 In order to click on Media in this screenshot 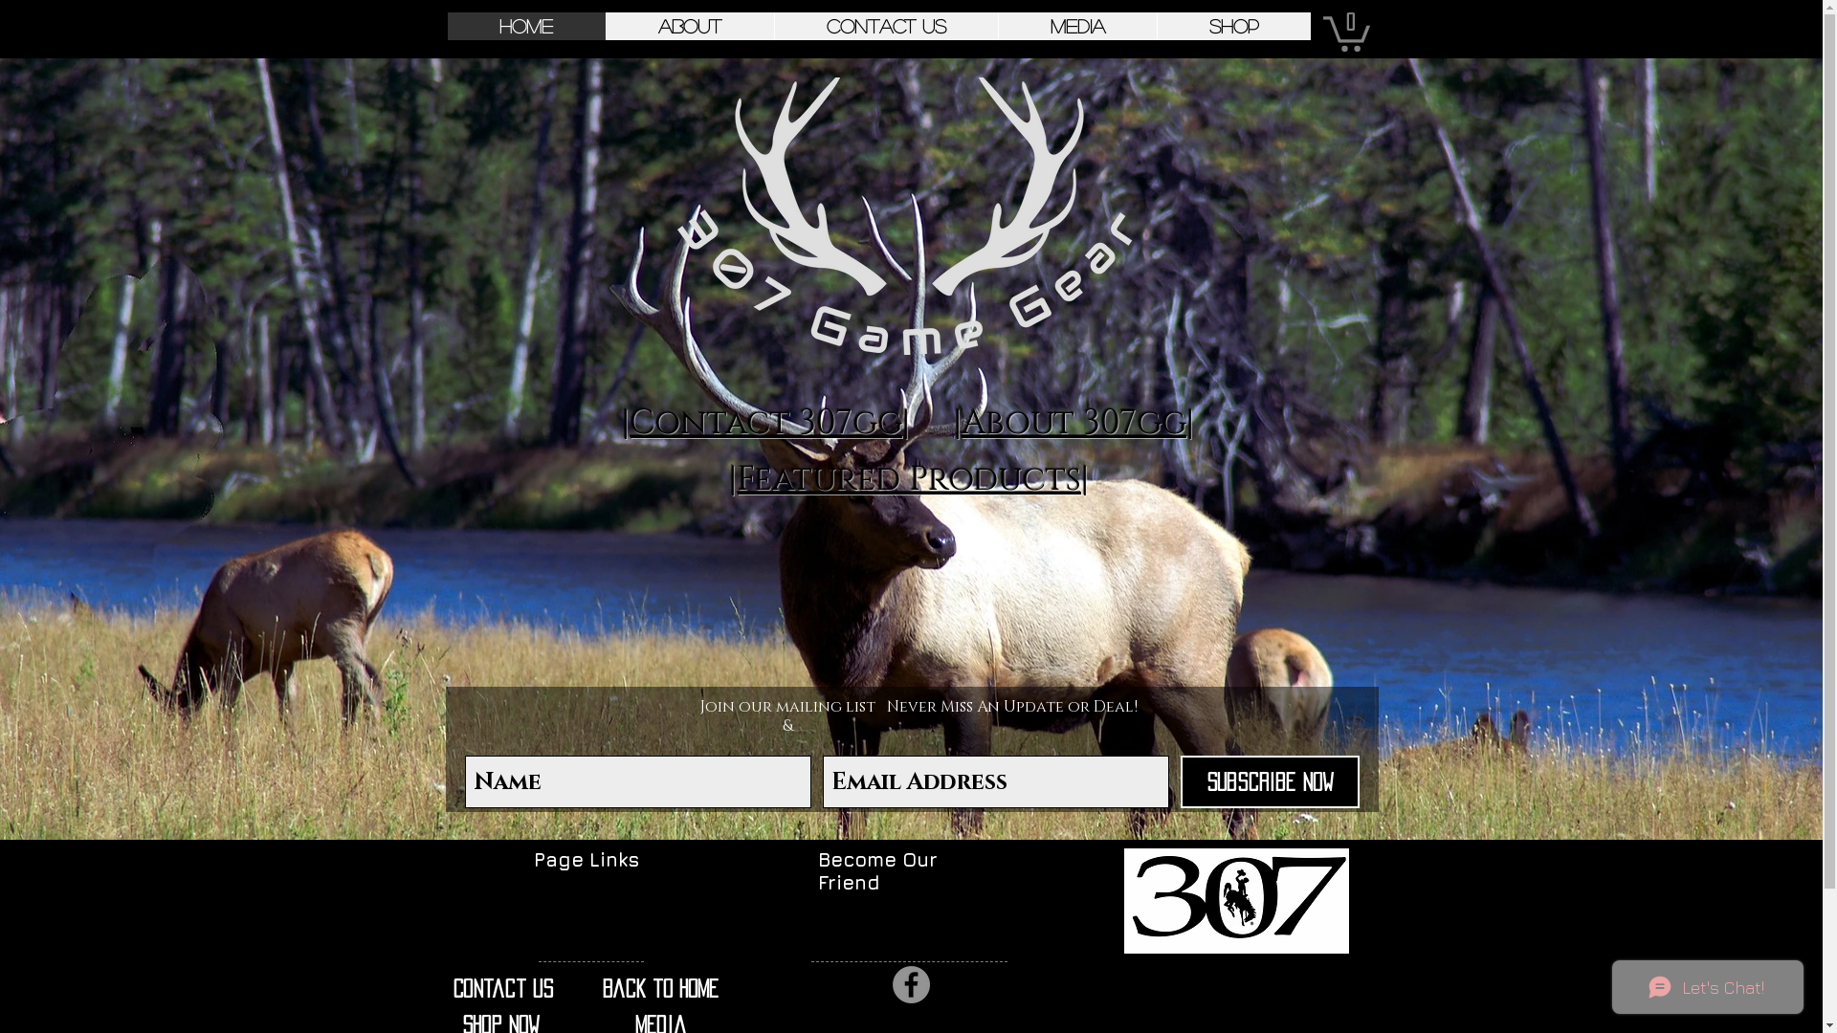, I will do `click(1076, 27)`.